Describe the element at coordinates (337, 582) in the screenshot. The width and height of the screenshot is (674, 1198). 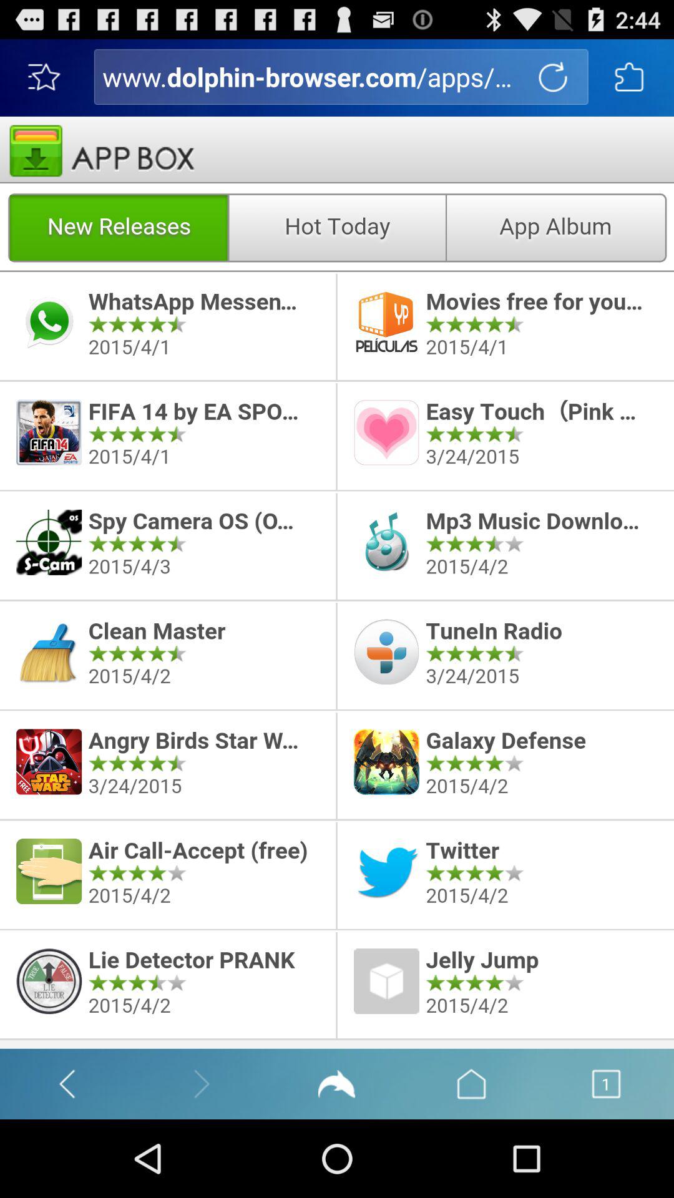
I see `discretion` at that location.